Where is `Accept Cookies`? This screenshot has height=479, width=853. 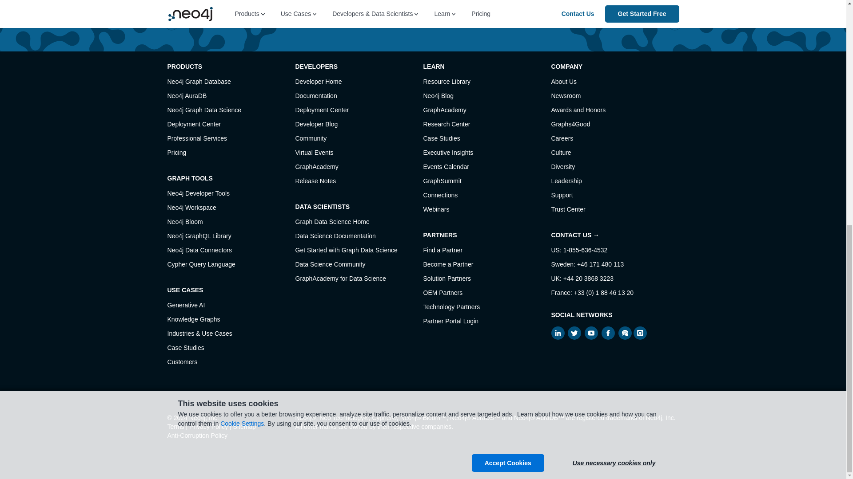
Accept Cookies is located at coordinates (507, 38).